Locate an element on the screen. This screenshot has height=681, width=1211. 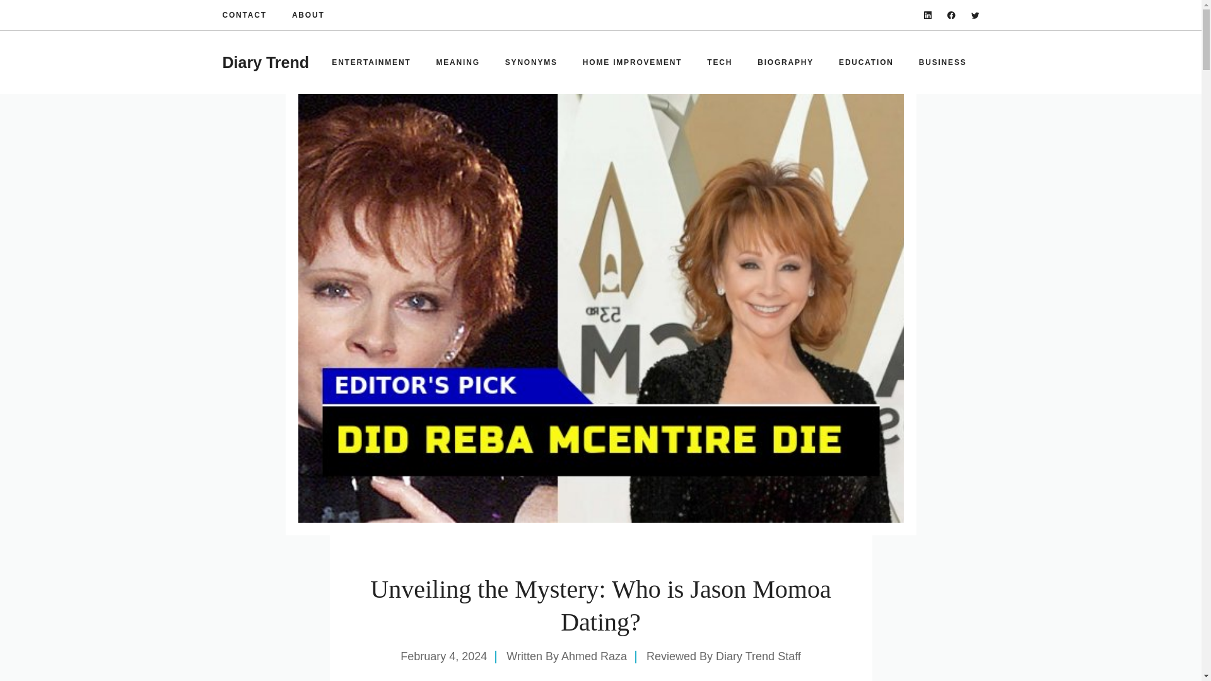
ABOUT is located at coordinates (308, 15).